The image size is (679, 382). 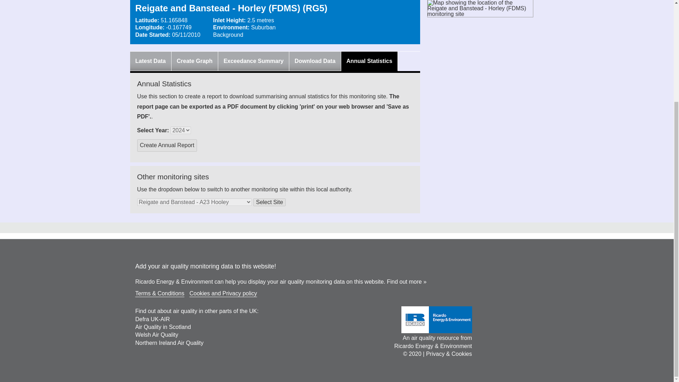 What do you see at coordinates (269, 202) in the screenshot?
I see `Select Site` at bounding box center [269, 202].